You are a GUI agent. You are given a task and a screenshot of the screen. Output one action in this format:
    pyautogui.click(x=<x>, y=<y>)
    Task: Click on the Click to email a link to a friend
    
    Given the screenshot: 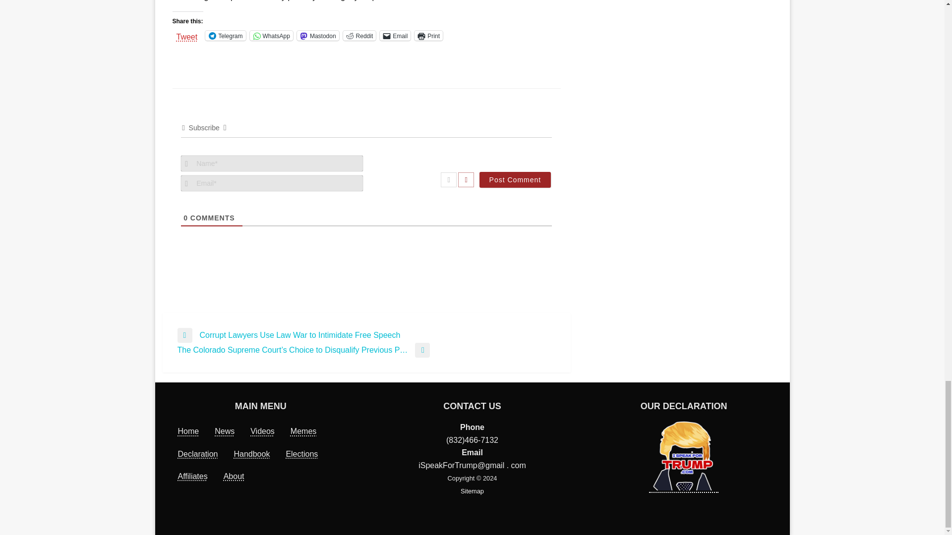 What is the action you would take?
    pyautogui.click(x=395, y=36)
    